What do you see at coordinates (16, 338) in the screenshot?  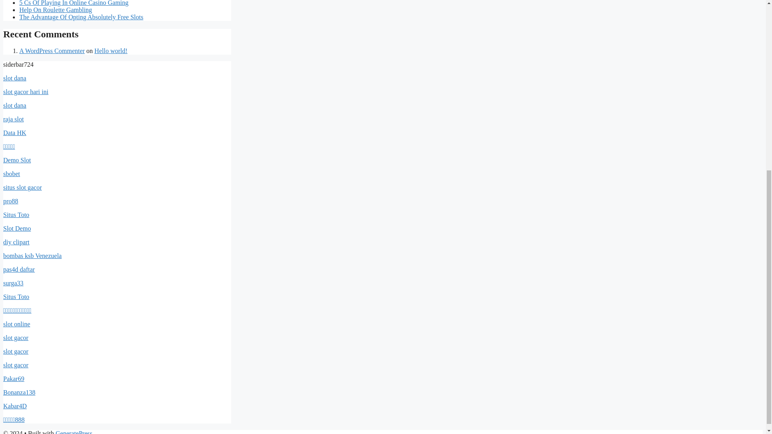 I see `slot gacor` at bounding box center [16, 338].